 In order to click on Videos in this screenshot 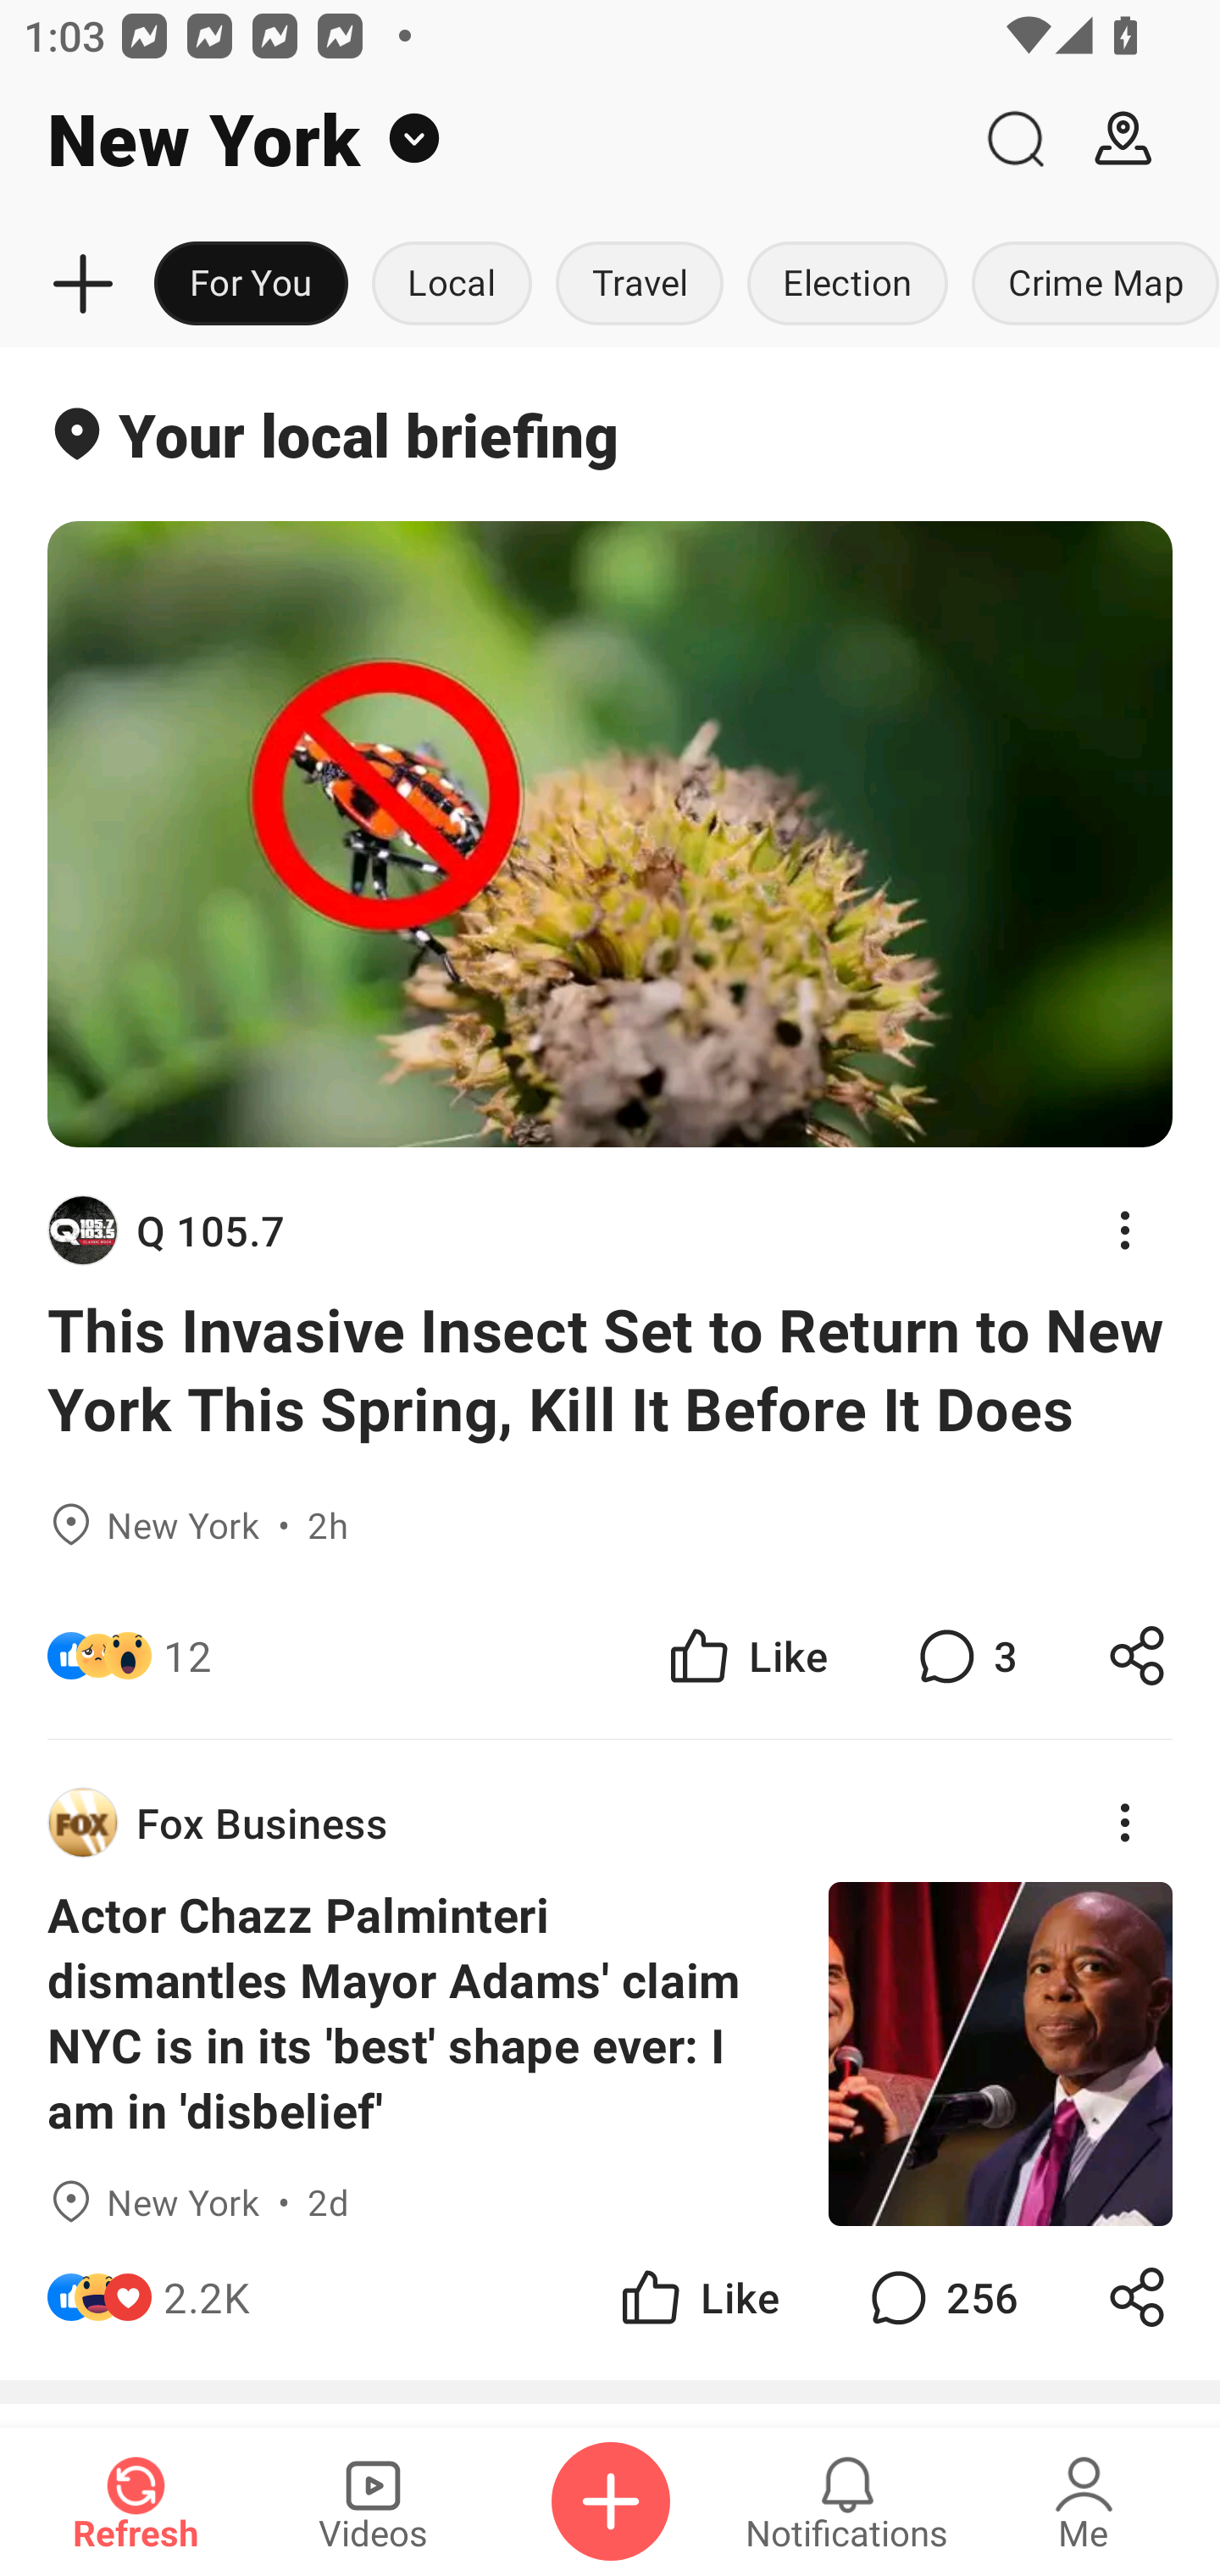, I will do `click(373, 2501)`.